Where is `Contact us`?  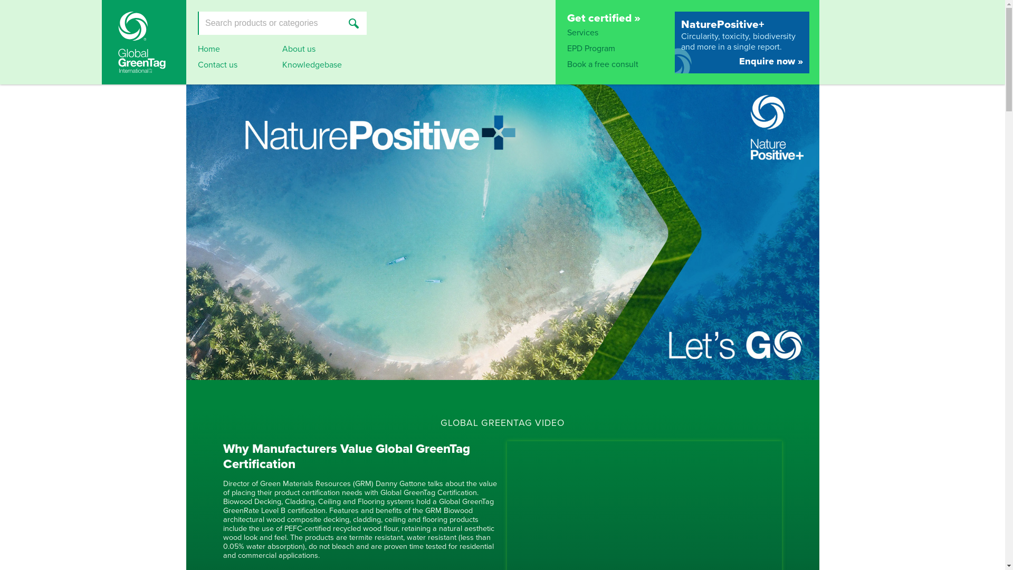
Contact us is located at coordinates (217, 65).